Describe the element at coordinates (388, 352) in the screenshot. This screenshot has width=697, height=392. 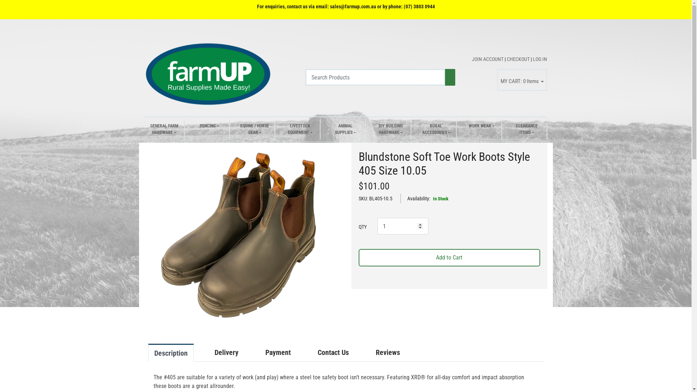
I see `Reviews` at that location.